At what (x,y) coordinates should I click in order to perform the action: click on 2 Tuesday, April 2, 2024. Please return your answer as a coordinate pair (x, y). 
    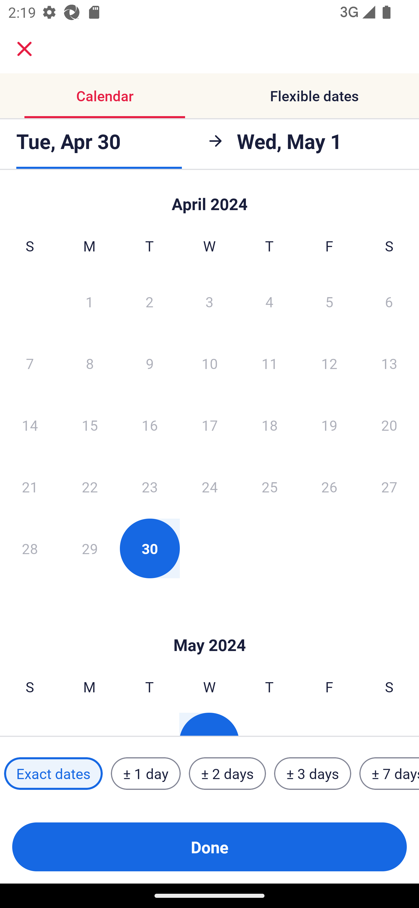
    Looking at the image, I should click on (149, 301).